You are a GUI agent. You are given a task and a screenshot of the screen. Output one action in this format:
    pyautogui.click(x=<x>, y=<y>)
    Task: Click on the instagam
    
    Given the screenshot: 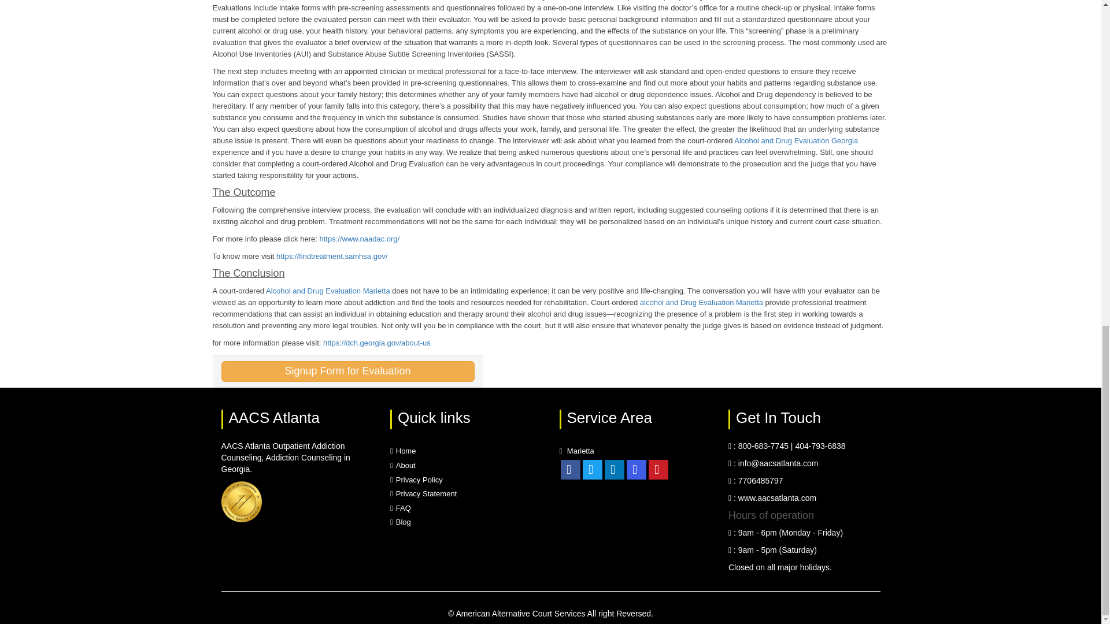 What is the action you would take?
    pyautogui.click(x=636, y=469)
    